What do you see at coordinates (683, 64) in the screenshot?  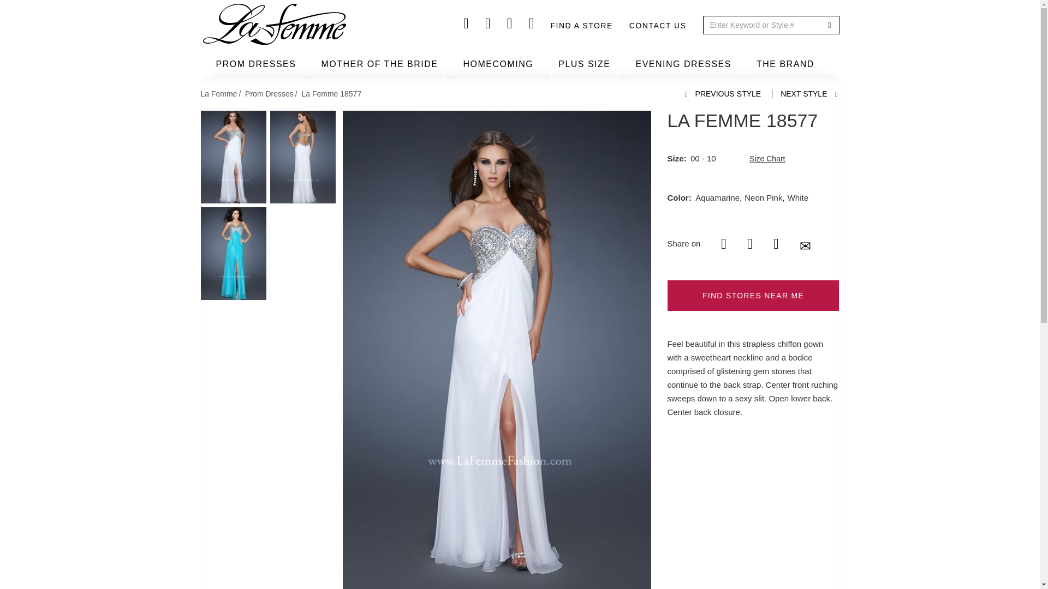 I see `EVENING DRESSES` at bounding box center [683, 64].